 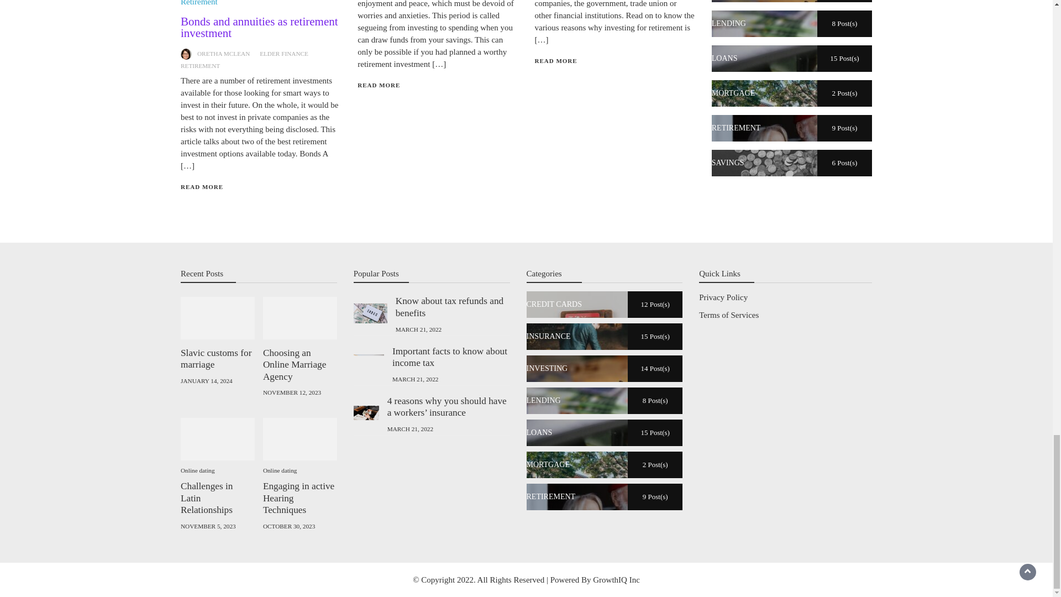 What do you see at coordinates (201, 187) in the screenshot?
I see `READ MORE` at bounding box center [201, 187].